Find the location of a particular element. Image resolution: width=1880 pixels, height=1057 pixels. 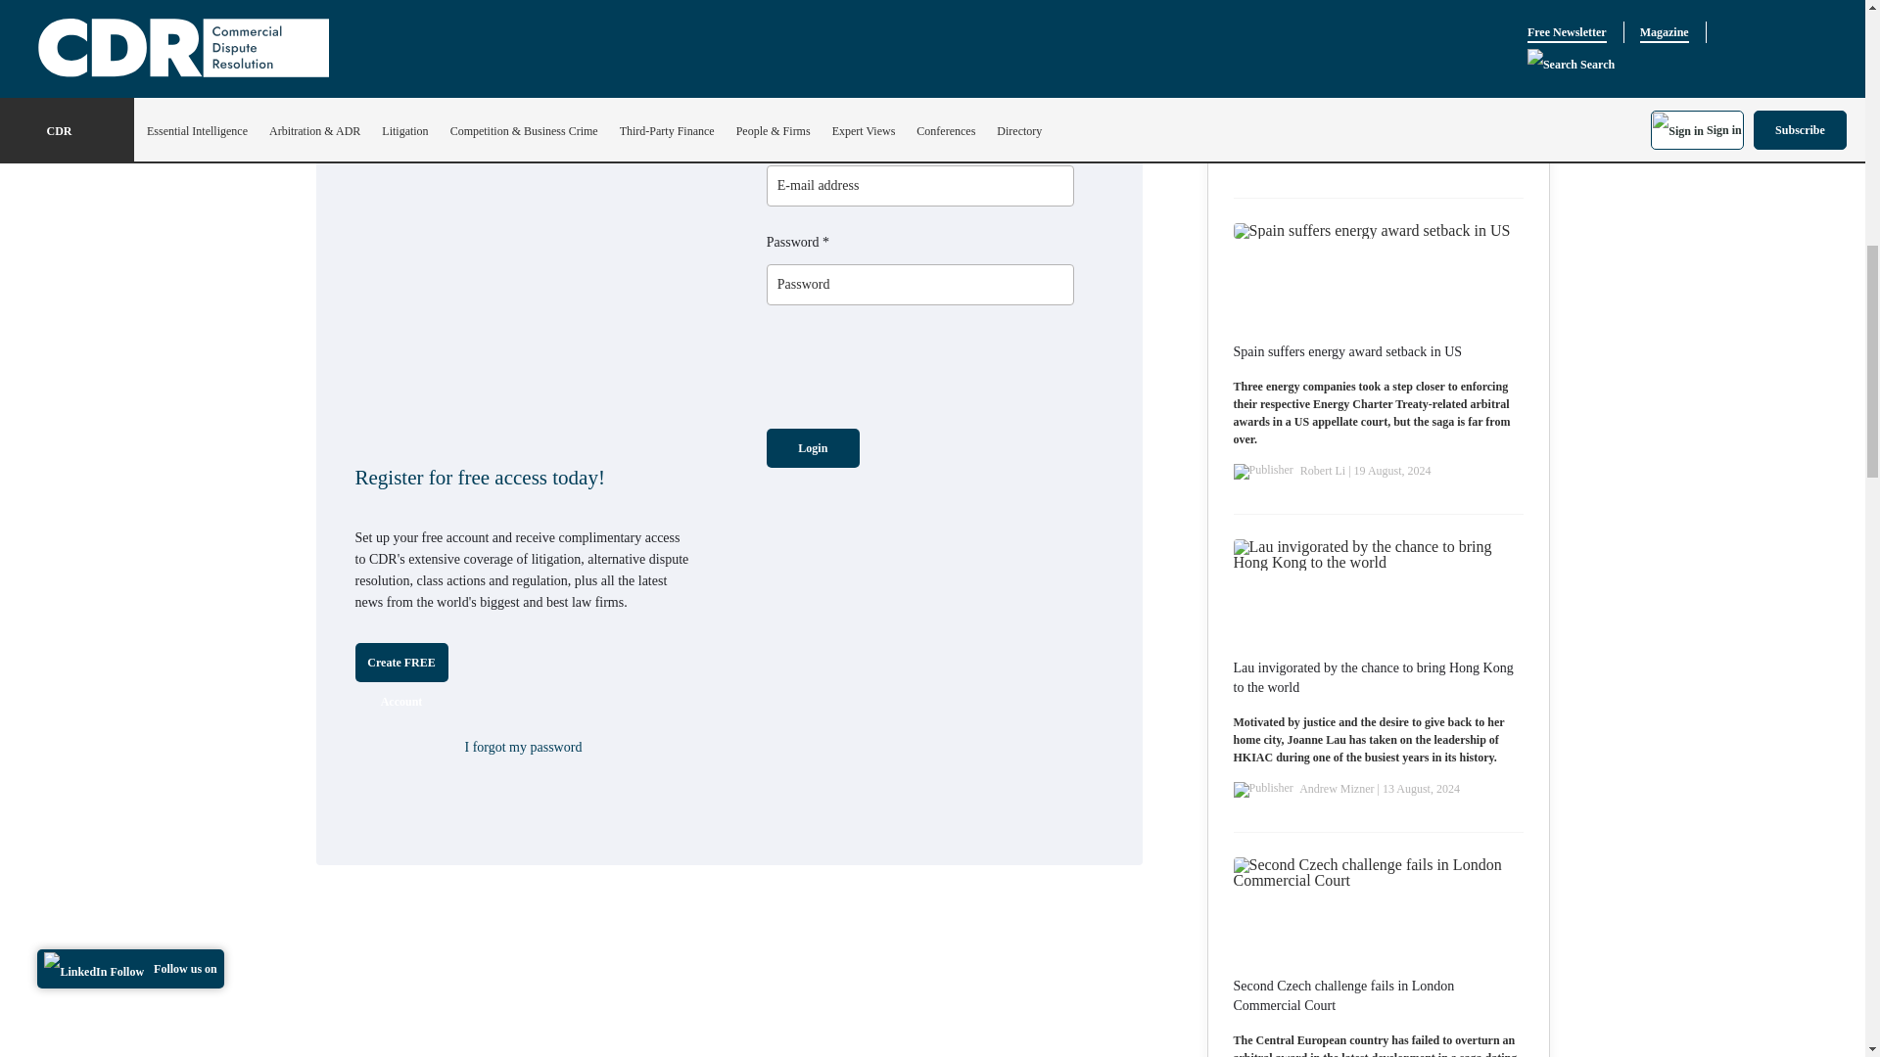

I forgot my password is located at coordinates (523, 748).